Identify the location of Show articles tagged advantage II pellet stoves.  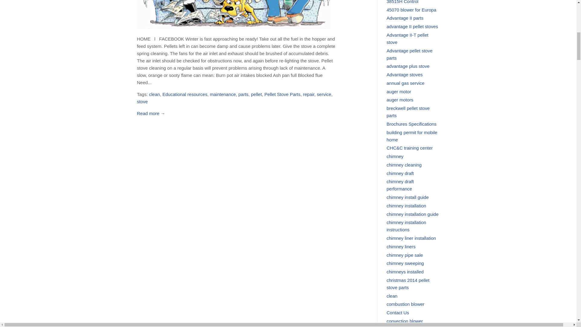
(412, 26).